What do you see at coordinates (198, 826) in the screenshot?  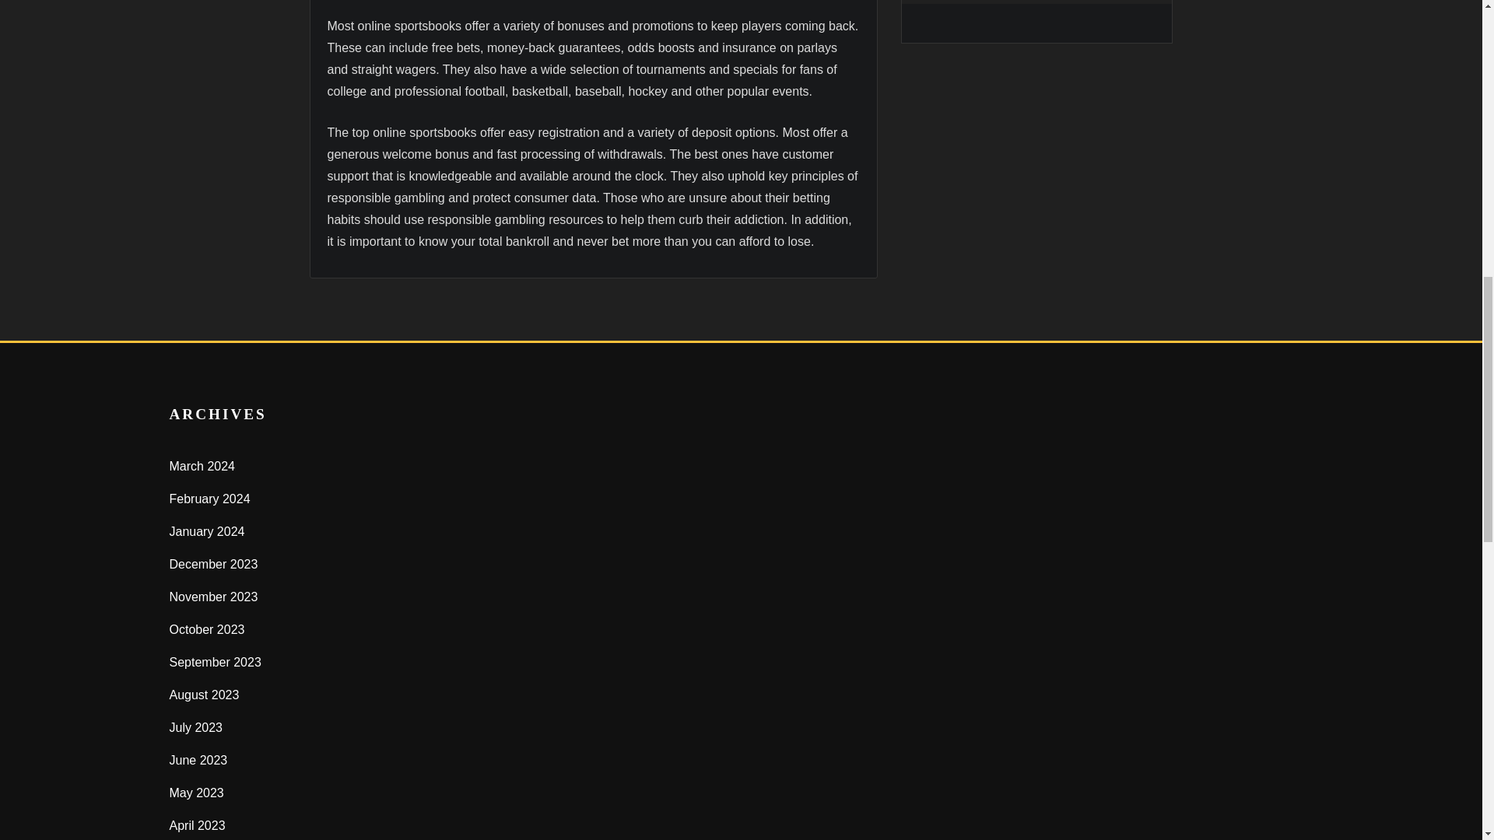 I see `April 2023` at bounding box center [198, 826].